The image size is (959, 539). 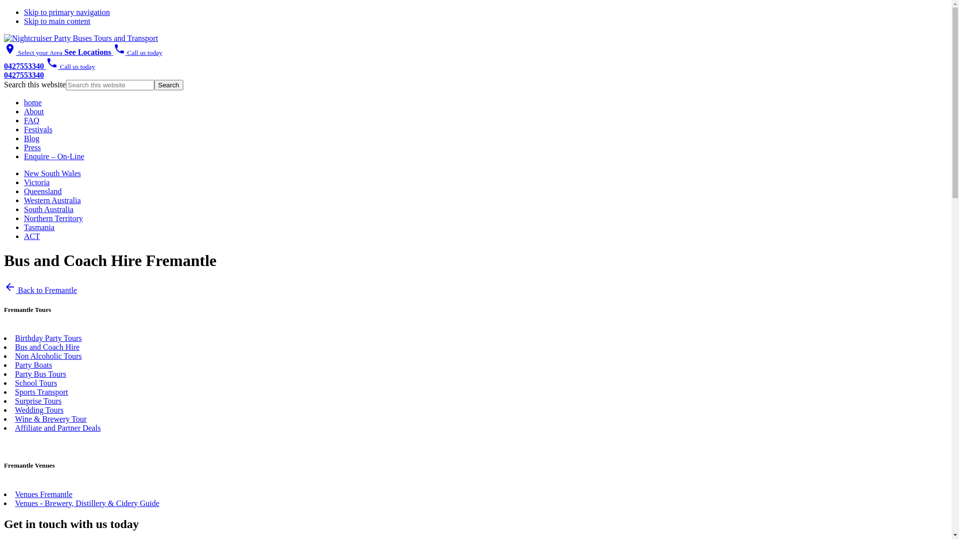 I want to click on About, so click(x=34, y=112).